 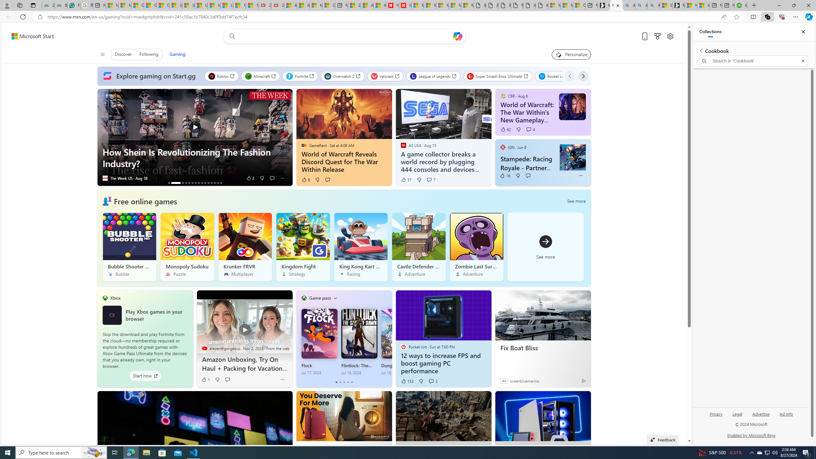 What do you see at coordinates (344, 382) in the screenshot?
I see `tab-2` at bounding box center [344, 382].